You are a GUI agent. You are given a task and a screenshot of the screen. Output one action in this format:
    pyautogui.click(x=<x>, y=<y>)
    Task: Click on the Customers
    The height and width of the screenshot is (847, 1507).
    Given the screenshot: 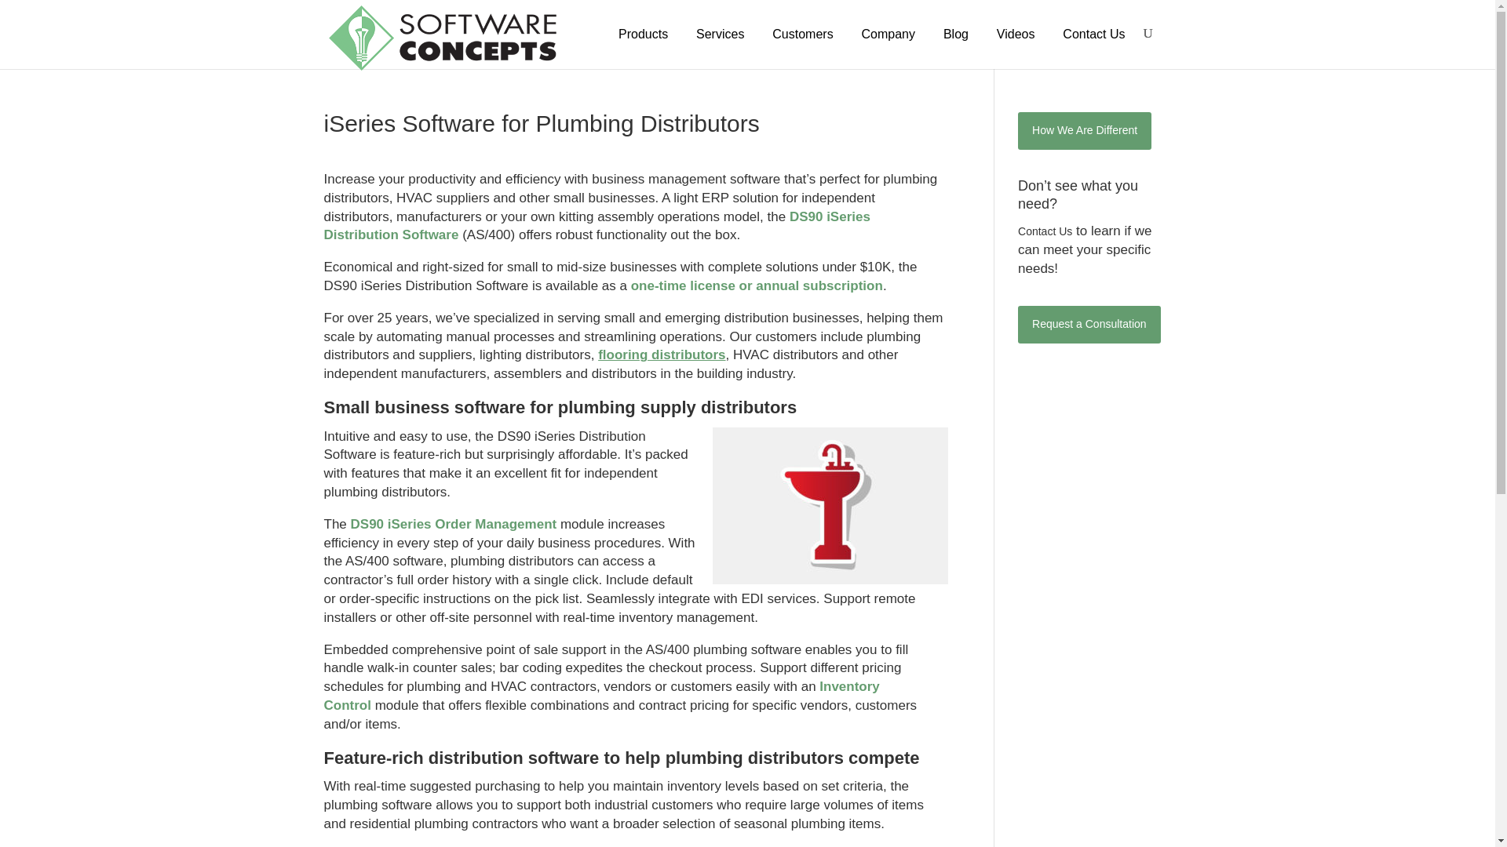 What is the action you would take?
    pyautogui.click(x=802, y=35)
    